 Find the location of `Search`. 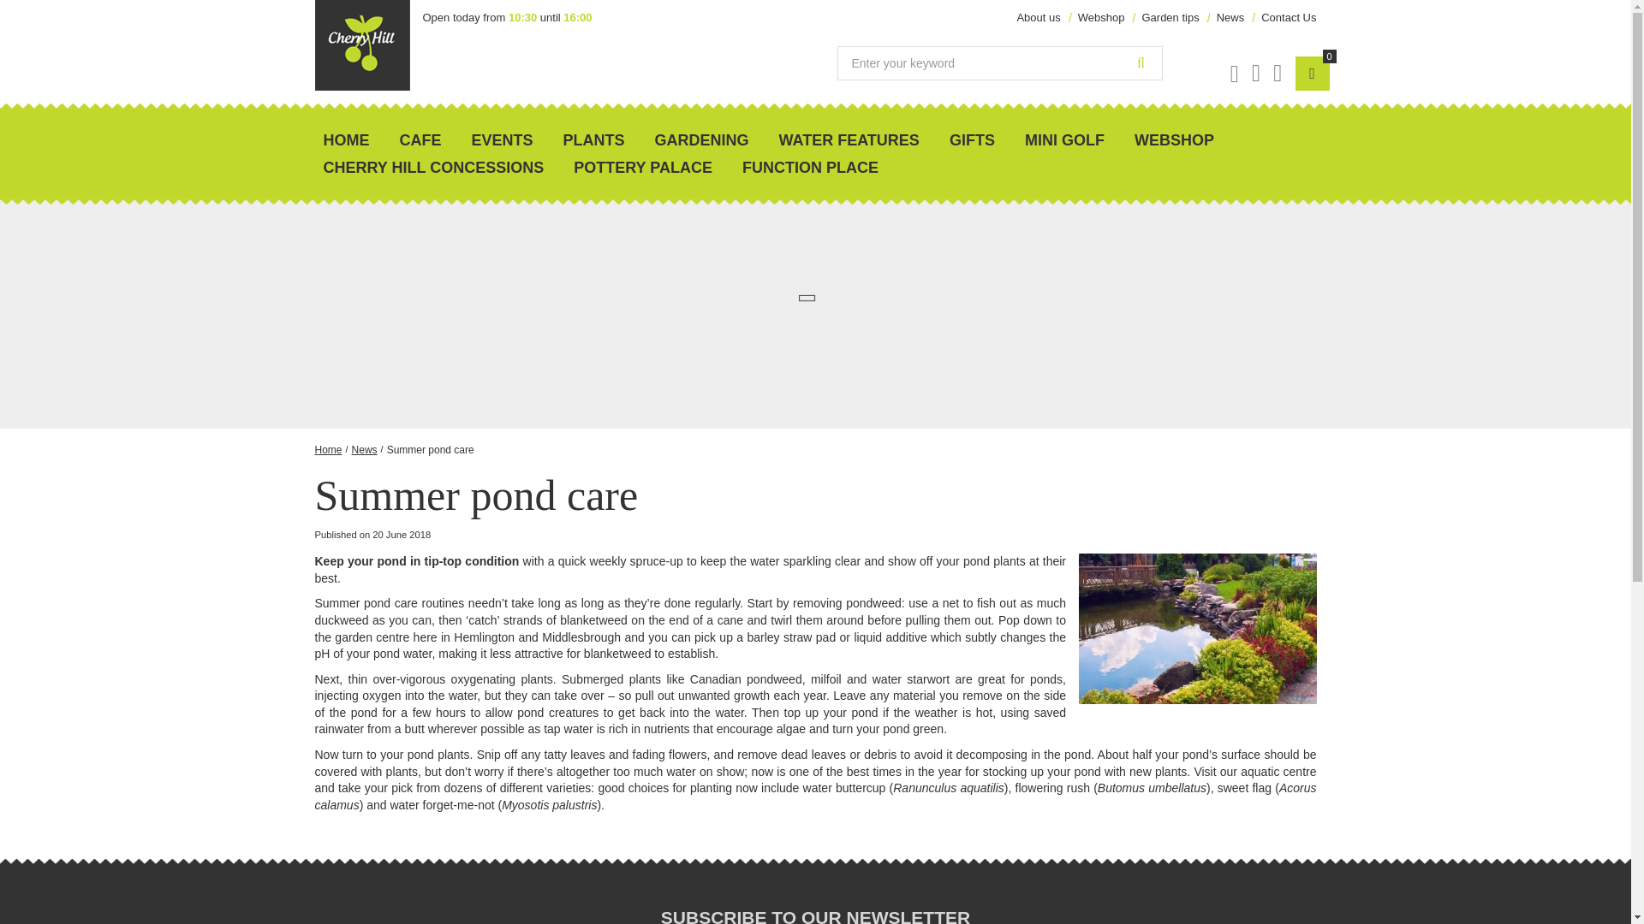

Search is located at coordinates (1141, 63).